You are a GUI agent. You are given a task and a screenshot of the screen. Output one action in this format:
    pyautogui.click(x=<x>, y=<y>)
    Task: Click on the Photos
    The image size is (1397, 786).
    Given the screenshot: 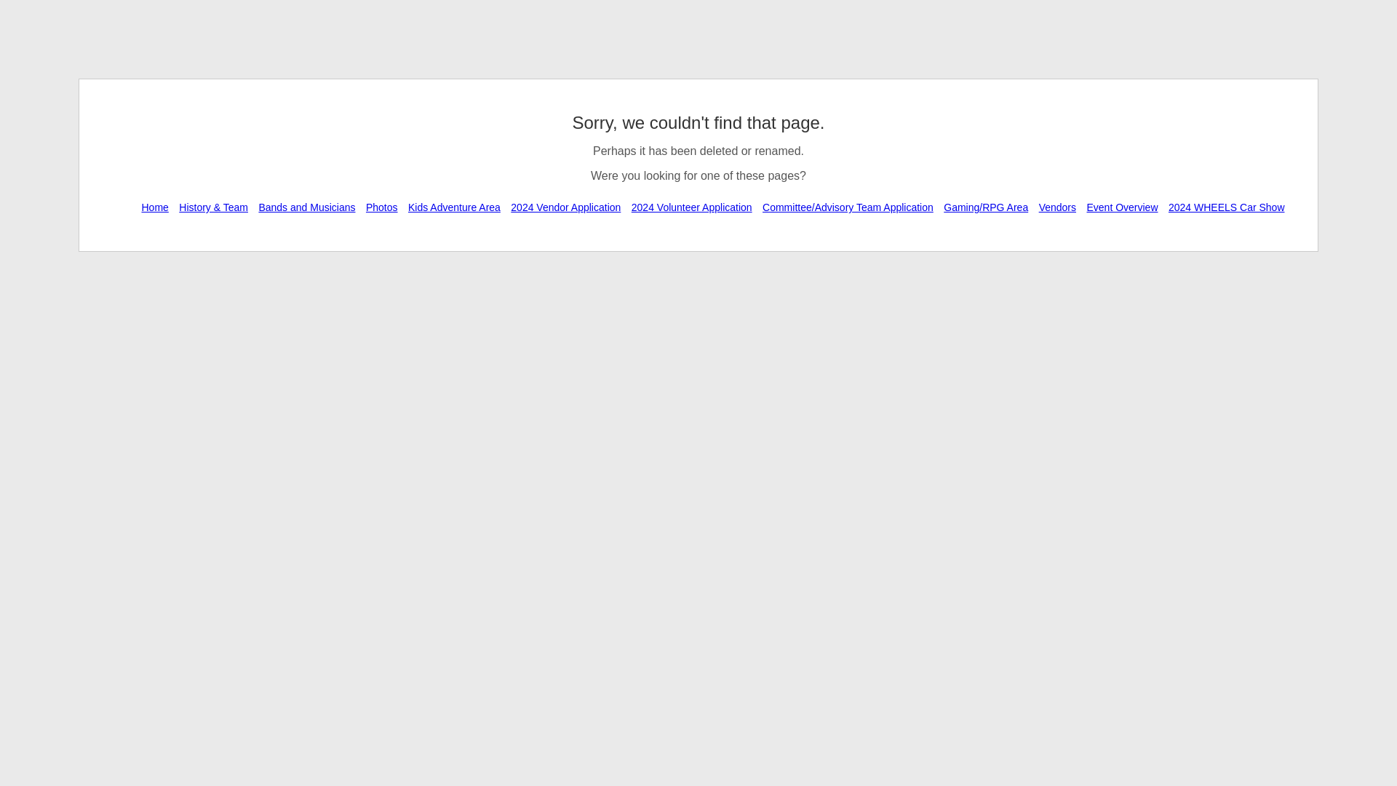 What is the action you would take?
    pyautogui.click(x=381, y=207)
    